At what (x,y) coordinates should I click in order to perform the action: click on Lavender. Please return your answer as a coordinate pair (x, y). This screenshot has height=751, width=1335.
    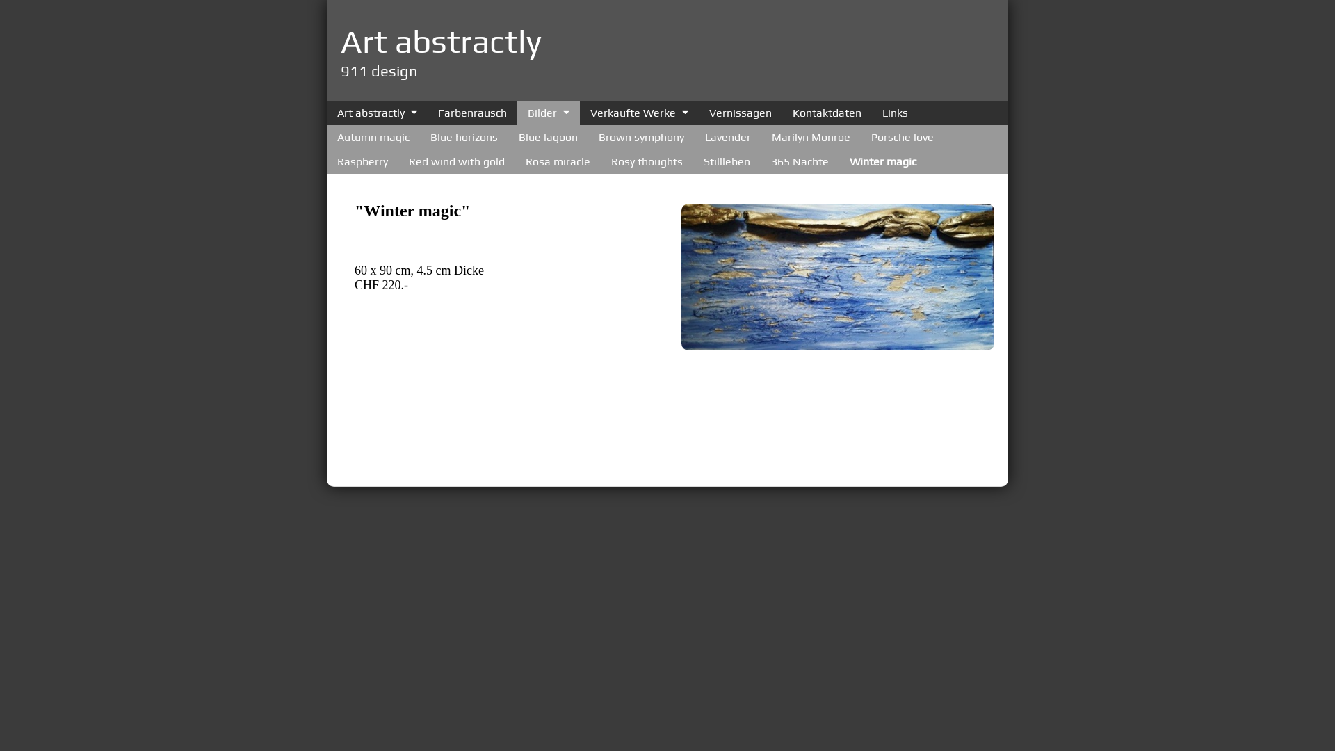
    Looking at the image, I should click on (727, 138).